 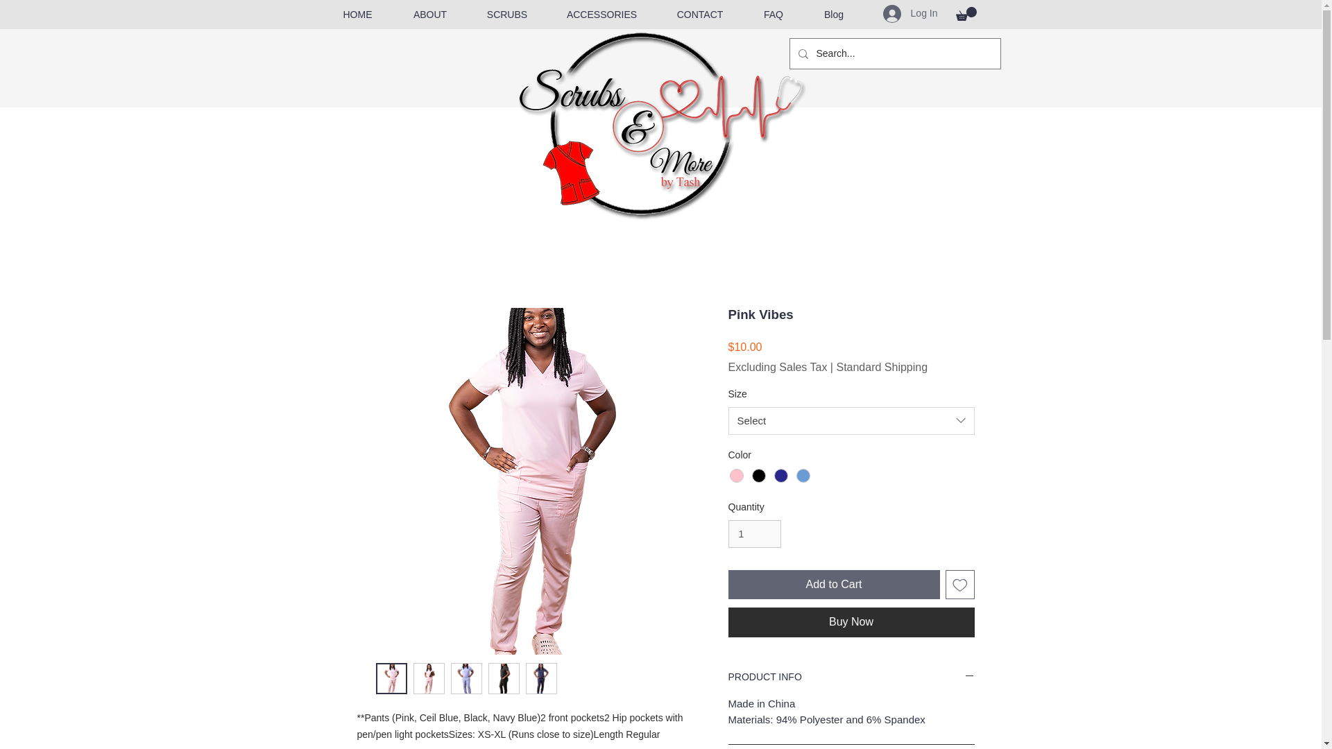 I want to click on PRODUCT INFO, so click(x=852, y=678).